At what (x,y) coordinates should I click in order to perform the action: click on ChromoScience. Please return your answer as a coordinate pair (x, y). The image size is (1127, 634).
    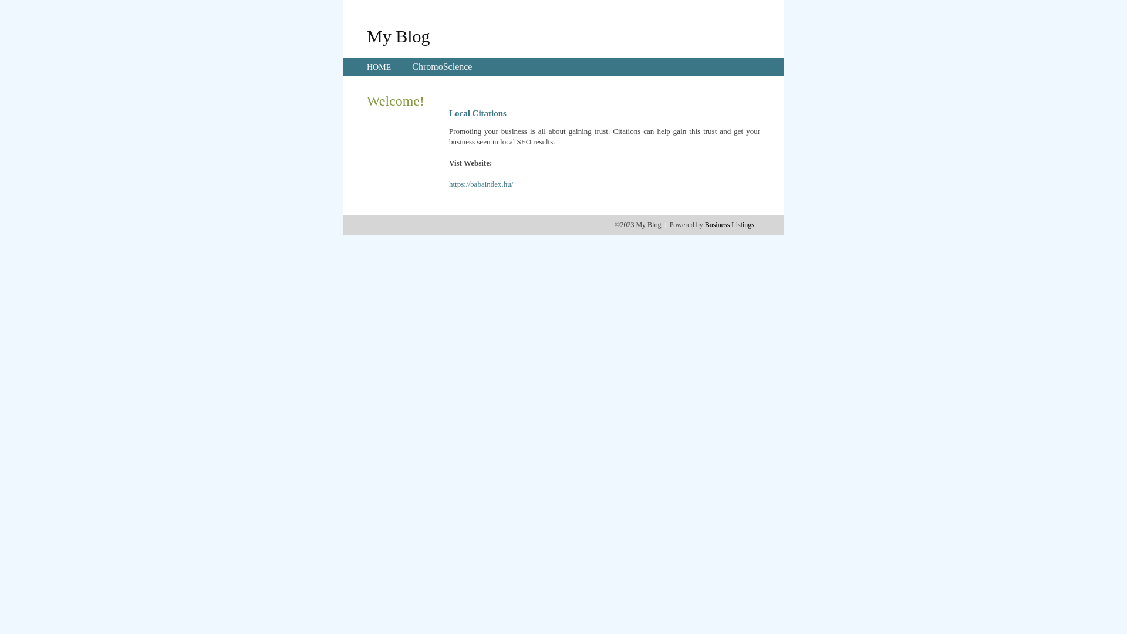
    Looking at the image, I should click on (442, 67).